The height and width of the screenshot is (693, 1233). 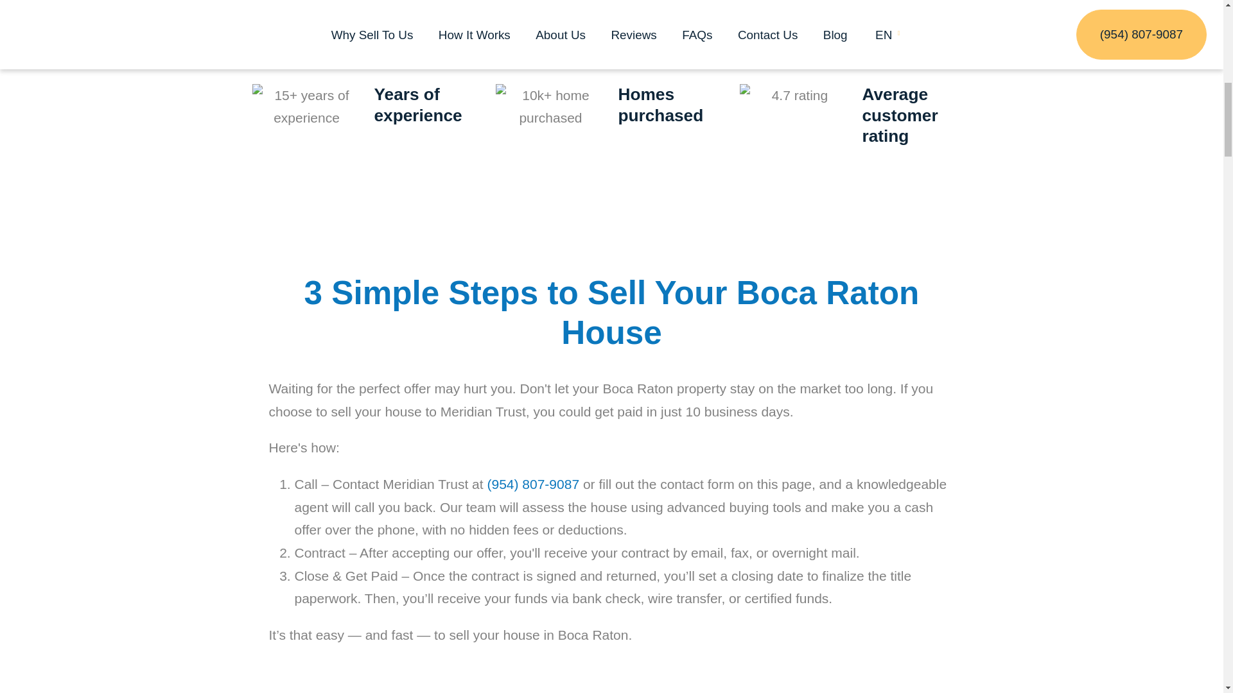 I want to click on FLORIDA, so click(x=307, y=19).